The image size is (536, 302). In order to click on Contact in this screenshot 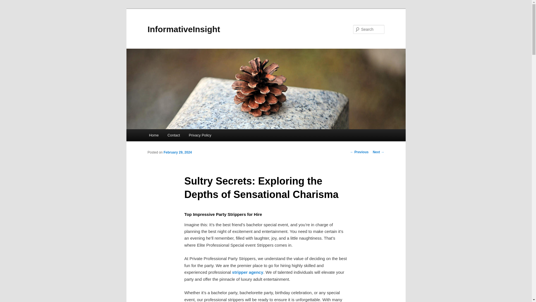, I will do `click(174, 135)`.